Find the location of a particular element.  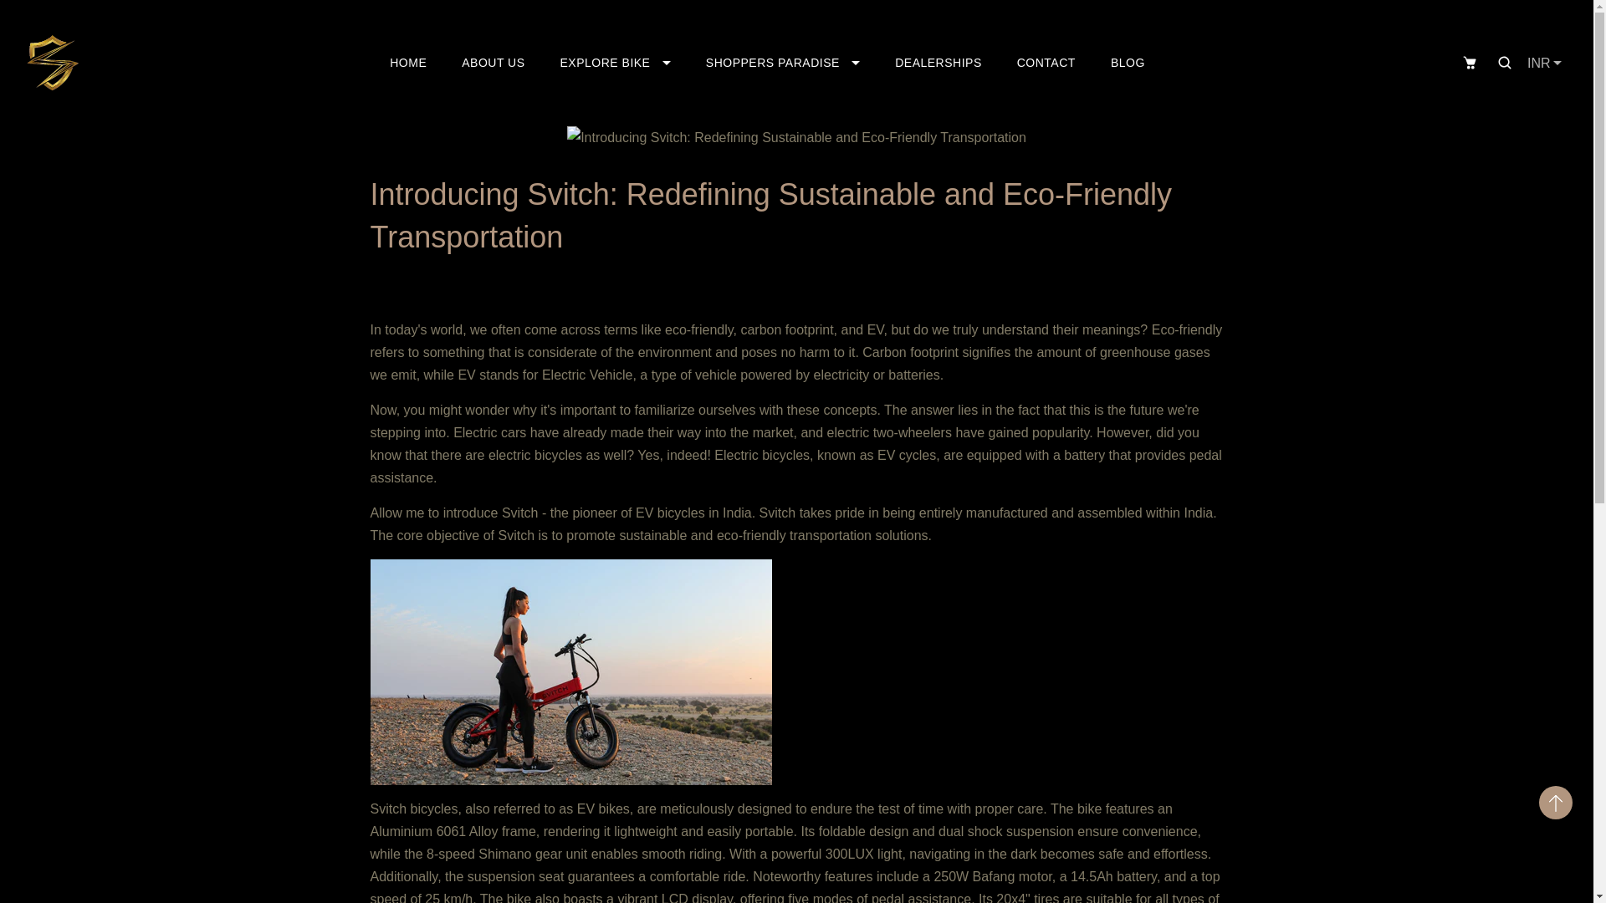

CONTACT is located at coordinates (1046, 62).